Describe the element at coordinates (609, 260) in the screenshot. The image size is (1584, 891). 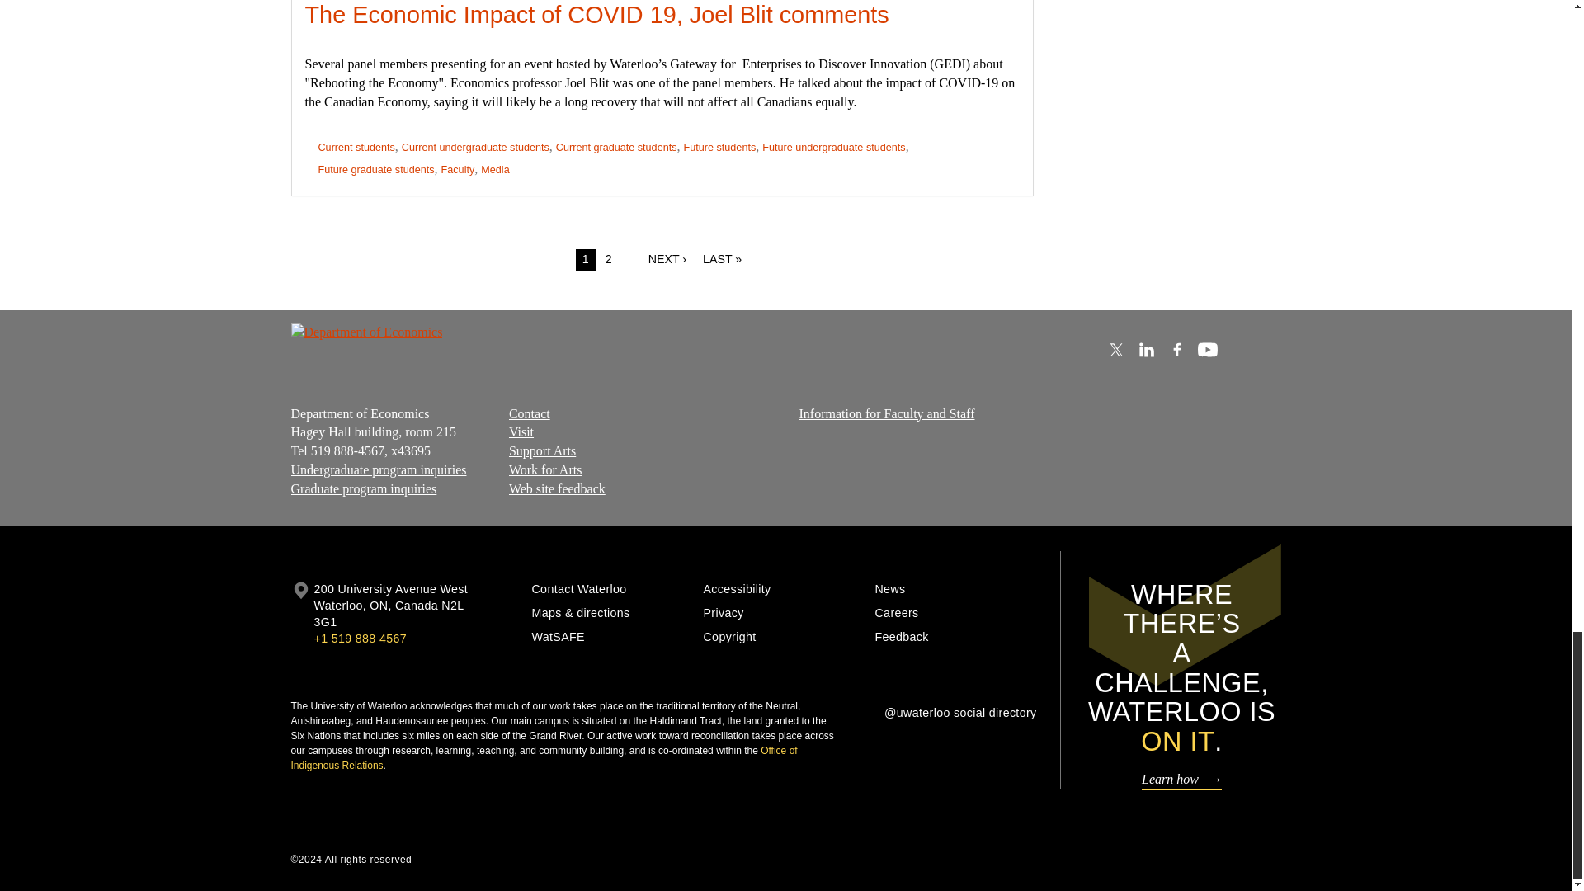
I see `Go to page 2` at that location.